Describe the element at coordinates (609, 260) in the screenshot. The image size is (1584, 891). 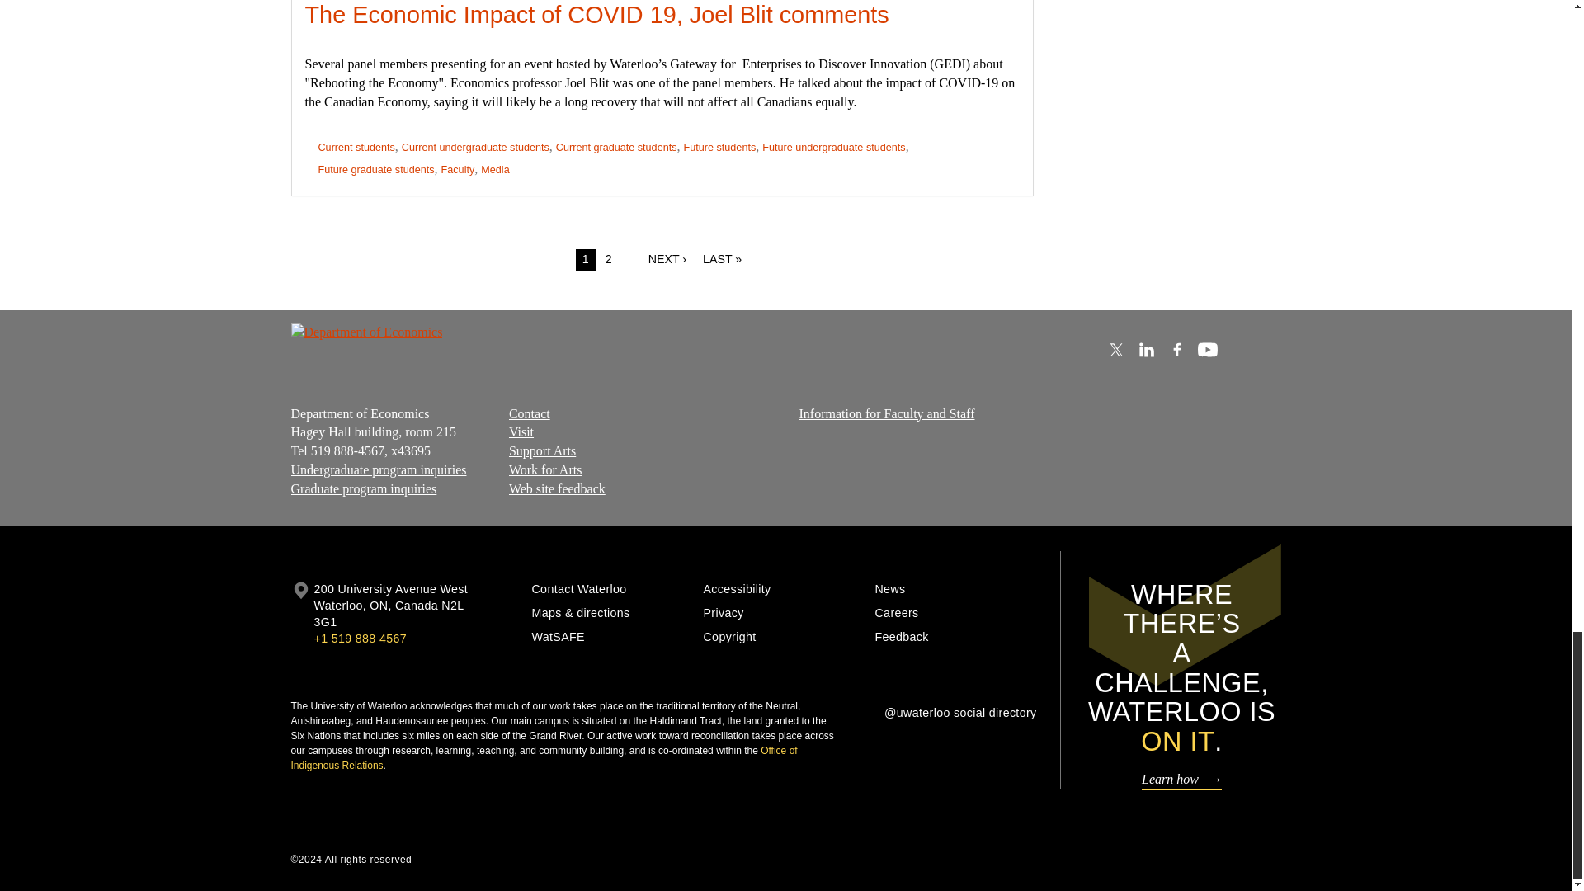
I see `Go to page 2` at that location.